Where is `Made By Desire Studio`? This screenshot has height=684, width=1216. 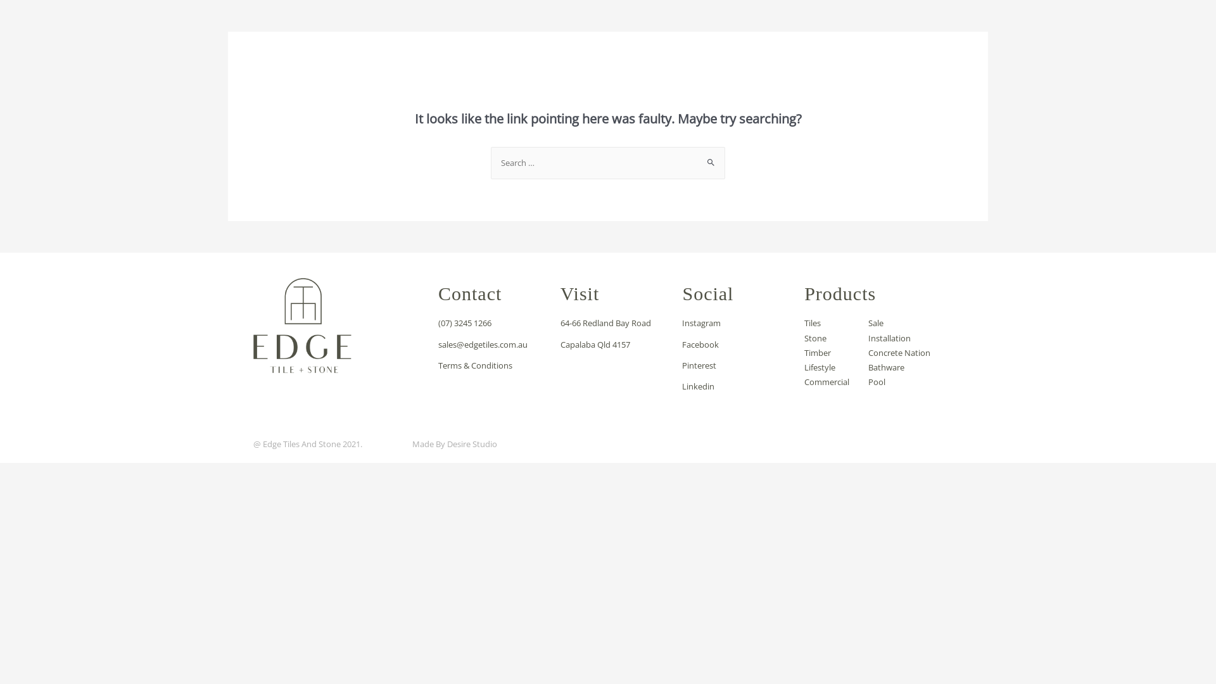 Made By Desire Studio is located at coordinates (455, 444).